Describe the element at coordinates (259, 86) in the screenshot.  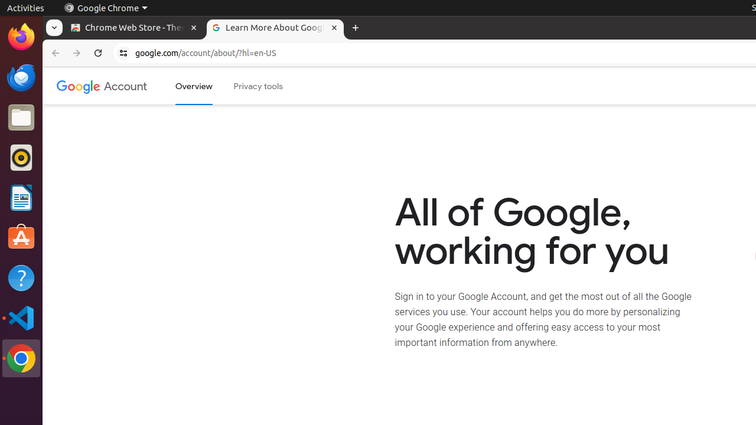
I see `Privacy tools` at that location.